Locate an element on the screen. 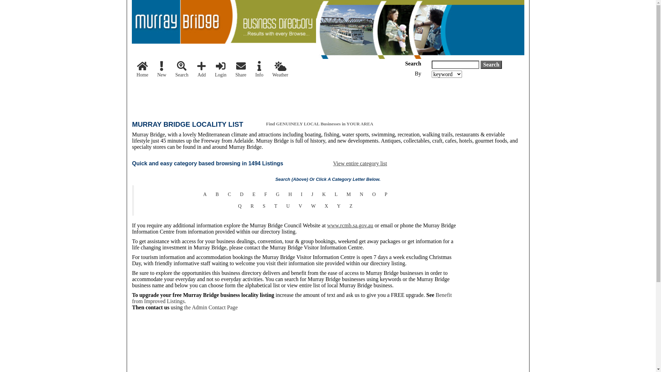 The image size is (661, 372). O is located at coordinates (374, 195).